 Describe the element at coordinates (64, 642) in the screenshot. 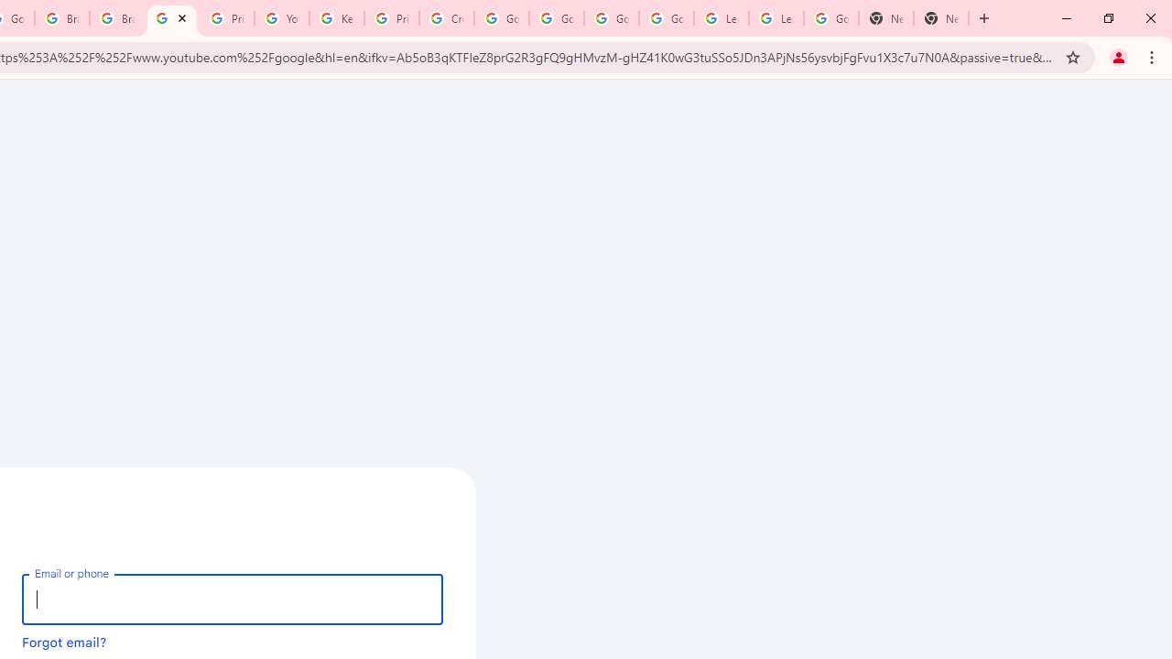

I see `Forgot email?` at that location.